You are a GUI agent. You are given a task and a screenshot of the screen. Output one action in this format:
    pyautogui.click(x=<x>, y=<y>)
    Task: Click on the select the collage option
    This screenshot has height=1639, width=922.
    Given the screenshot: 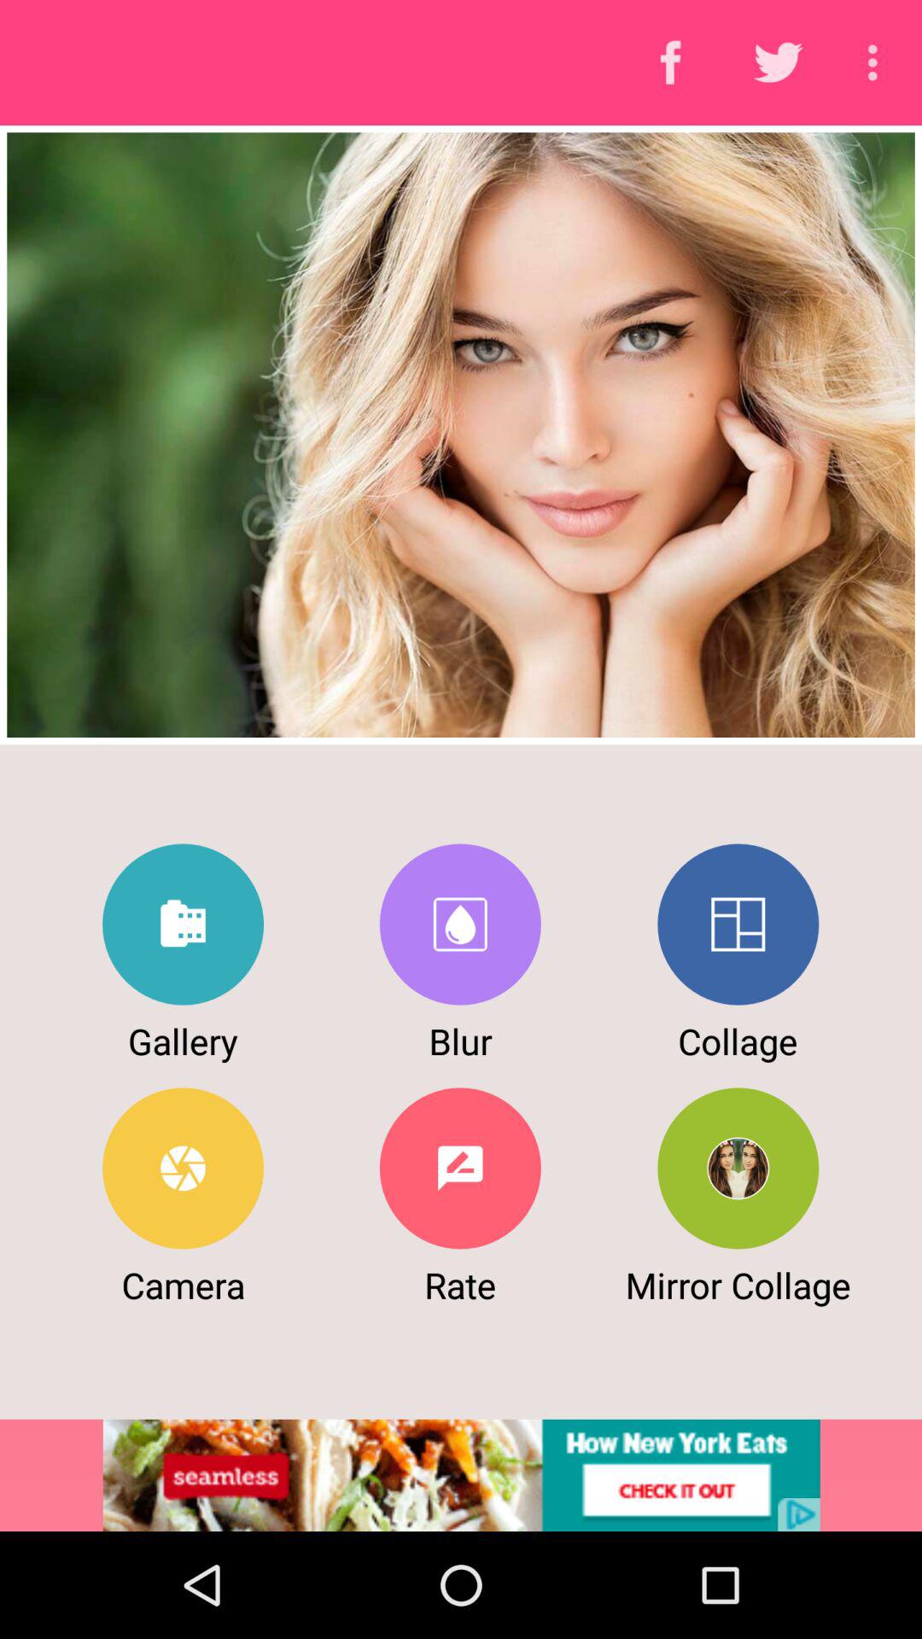 What is the action you would take?
    pyautogui.click(x=738, y=924)
    